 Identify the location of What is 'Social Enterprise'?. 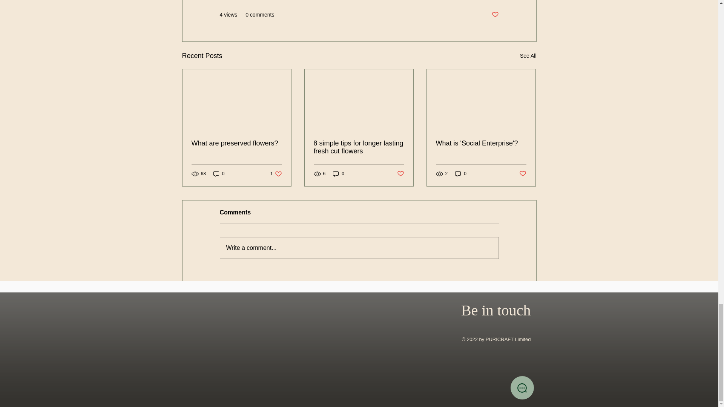
(481, 143).